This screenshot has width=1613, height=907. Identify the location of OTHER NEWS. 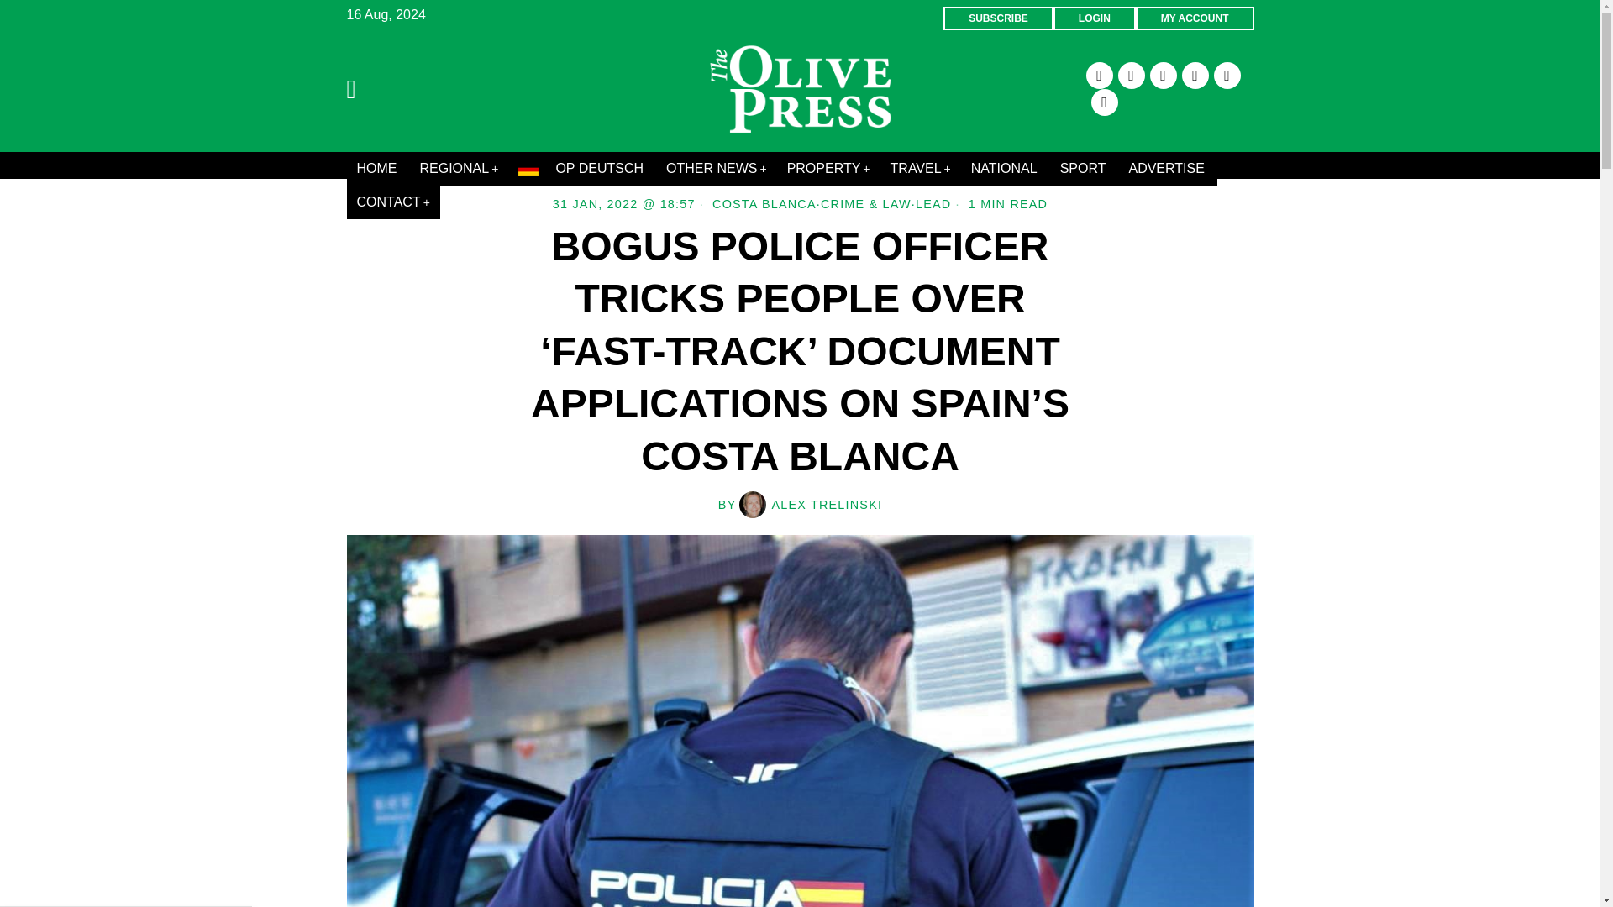
(717, 169).